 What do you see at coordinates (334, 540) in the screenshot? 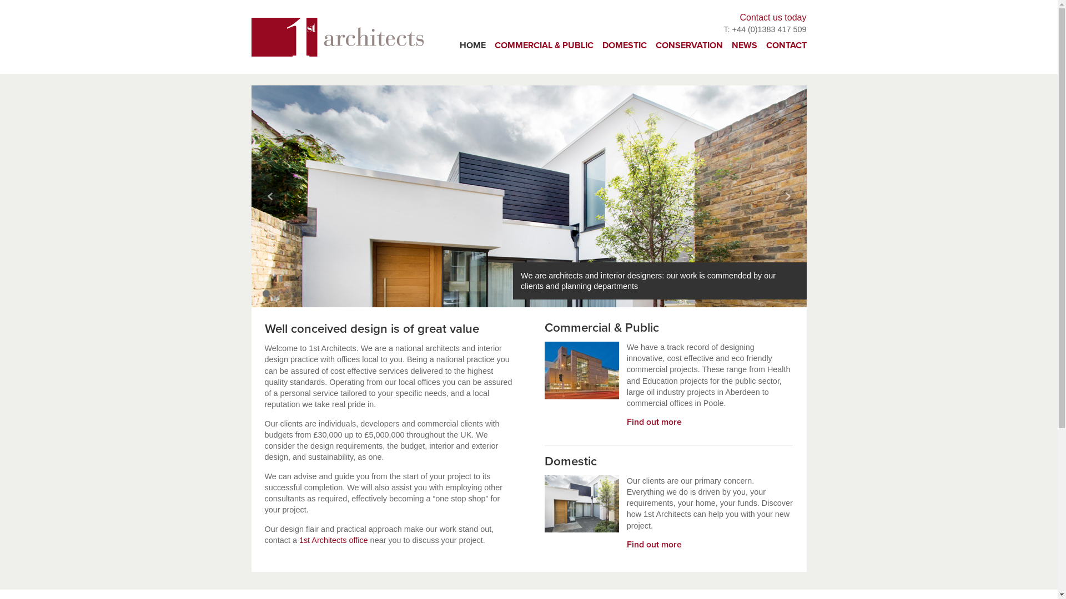
I see `1st Architects office` at bounding box center [334, 540].